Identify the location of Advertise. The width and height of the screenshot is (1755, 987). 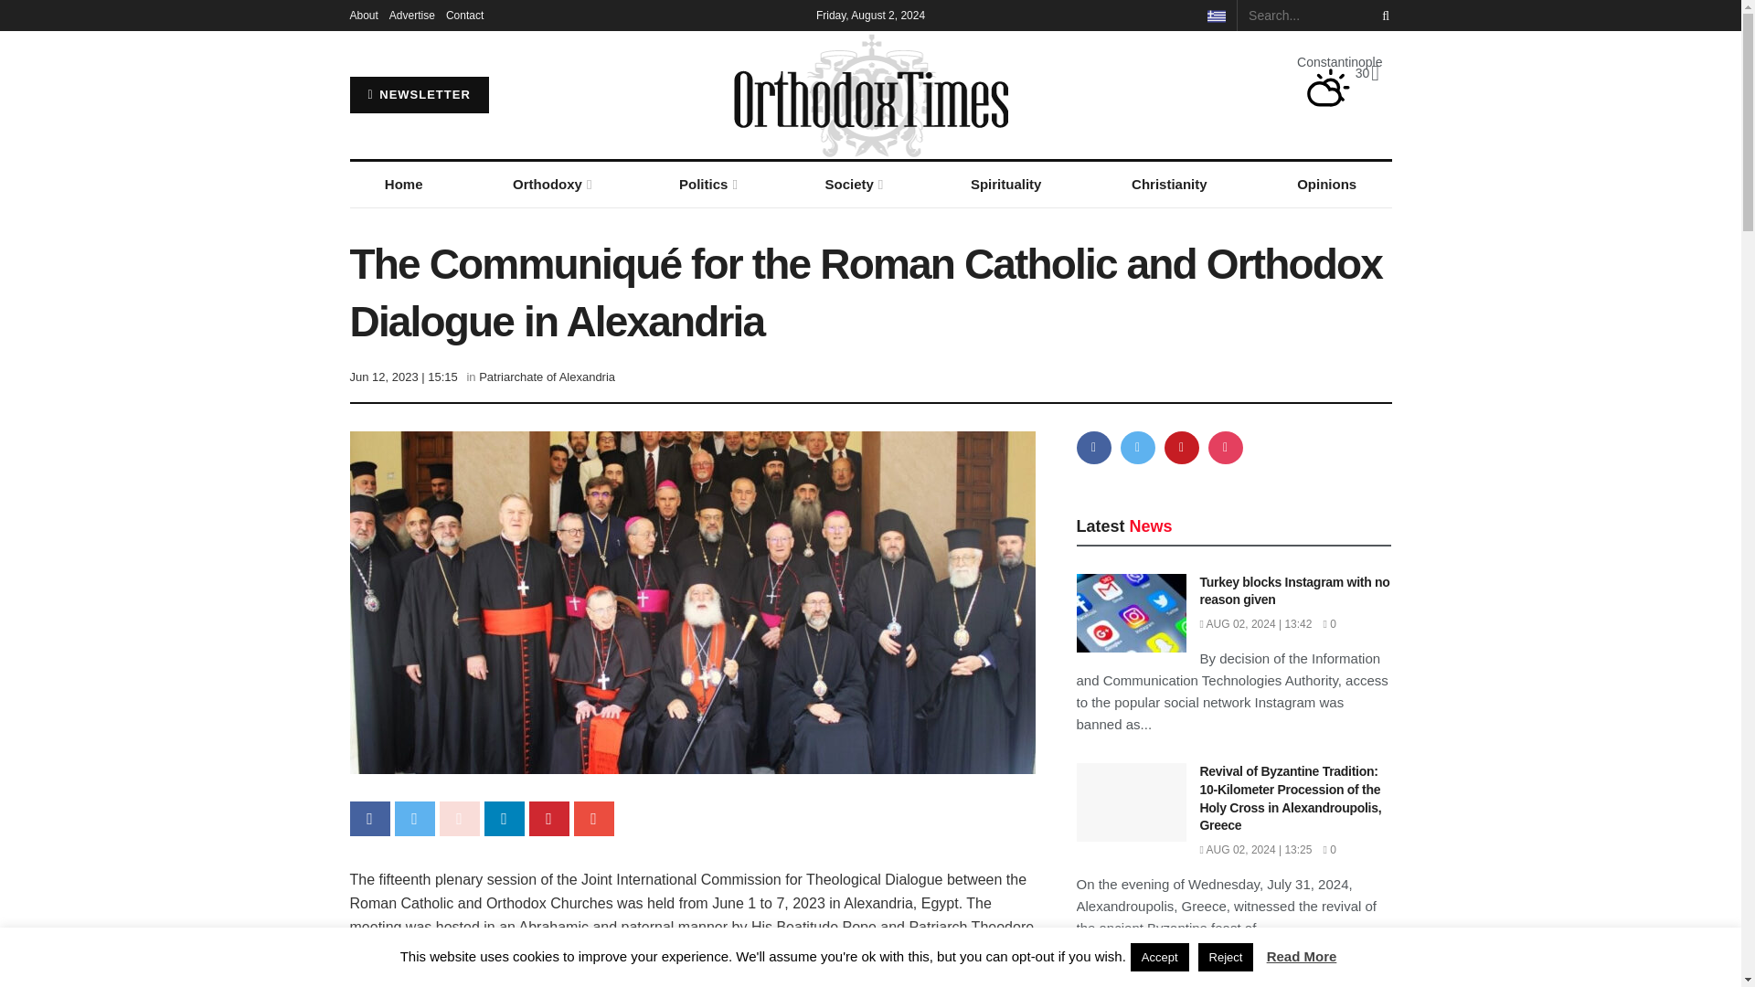
(412, 15).